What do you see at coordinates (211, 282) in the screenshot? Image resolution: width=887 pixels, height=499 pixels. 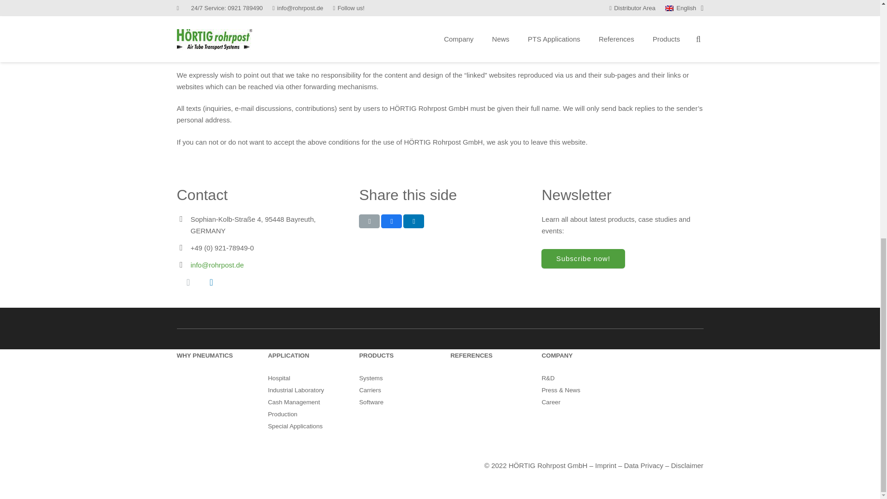 I see `LinkedIn` at bounding box center [211, 282].